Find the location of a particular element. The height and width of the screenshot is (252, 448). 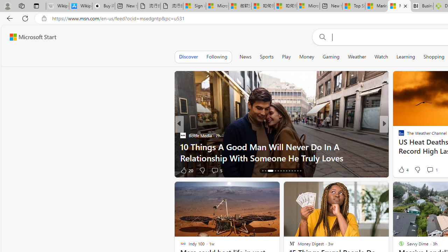

AutomationID: tab-18 is located at coordinates (278, 171).